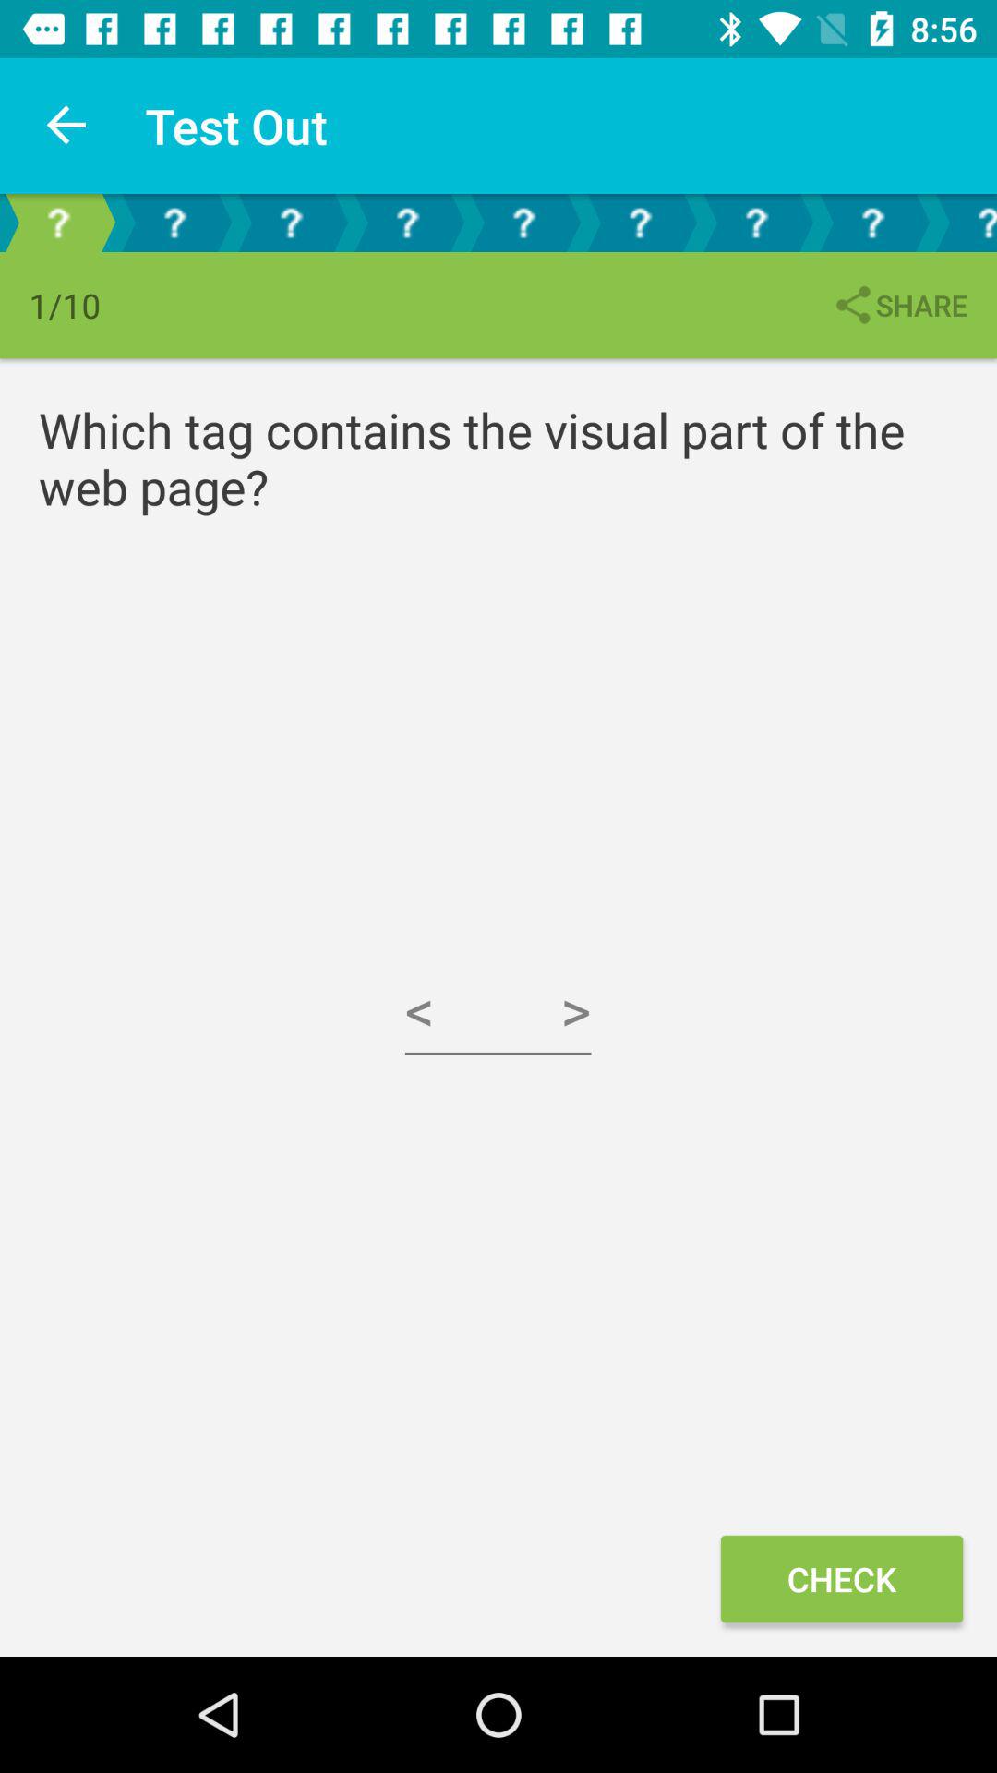  What do you see at coordinates (639, 222) in the screenshot?
I see `click on the fourth question icon from right` at bounding box center [639, 222].